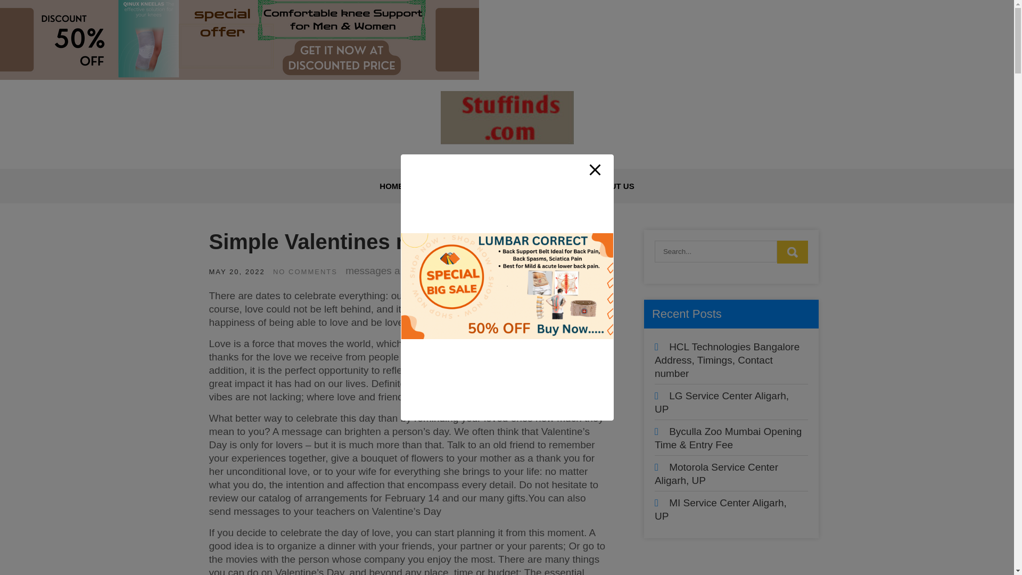 The height and width of the screenshot is (575, 1022). I want to click on NO COMMENTS, so click(304, 272).